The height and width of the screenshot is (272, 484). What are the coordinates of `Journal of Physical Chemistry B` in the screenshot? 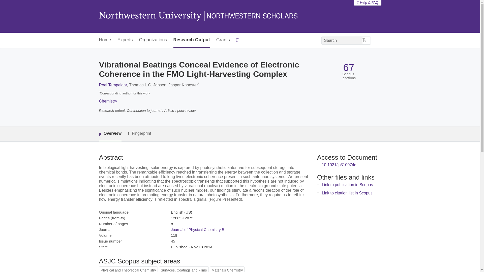 It's located at (198, 229).